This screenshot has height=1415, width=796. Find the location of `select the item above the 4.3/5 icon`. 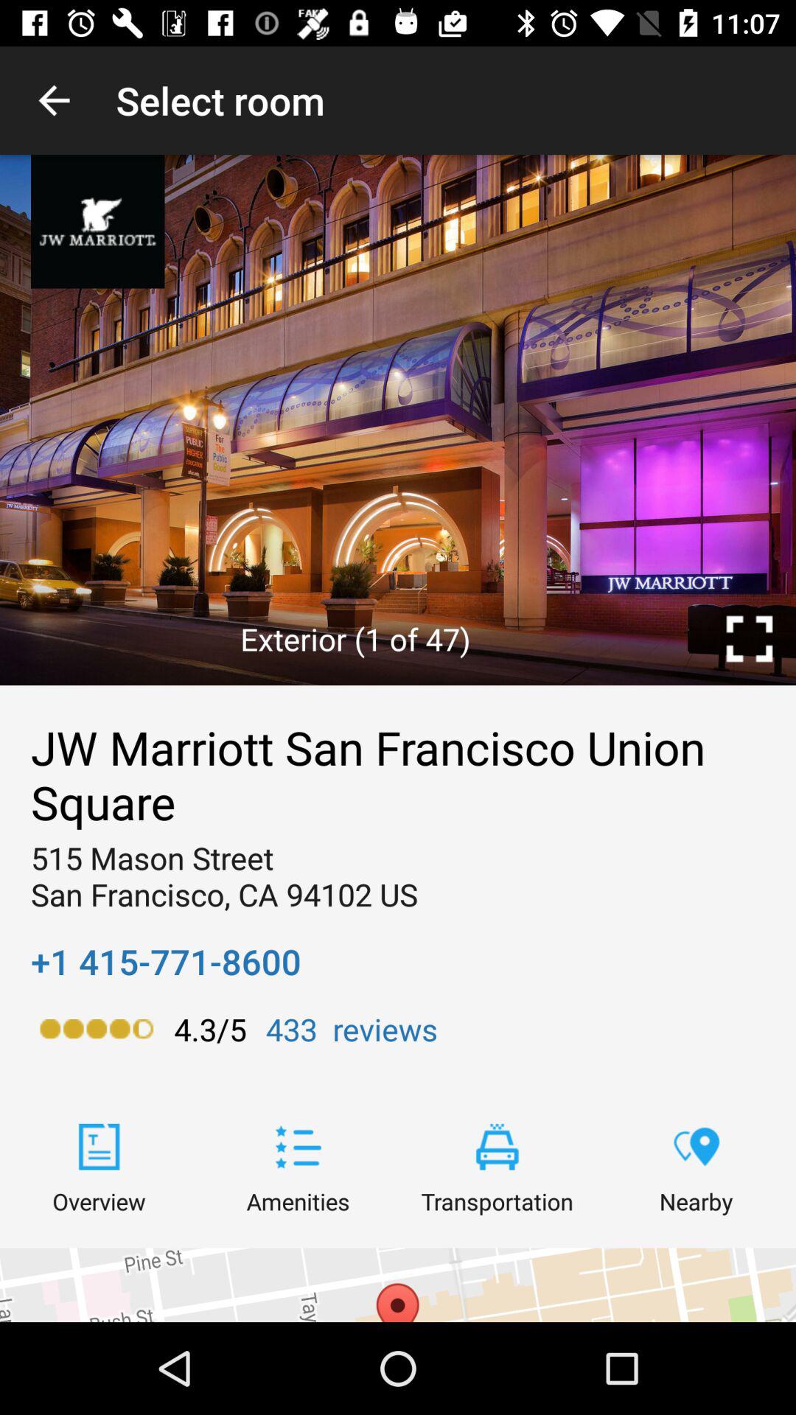

select the item above the 4.3/5 icon is located at coordinates (166, 961).